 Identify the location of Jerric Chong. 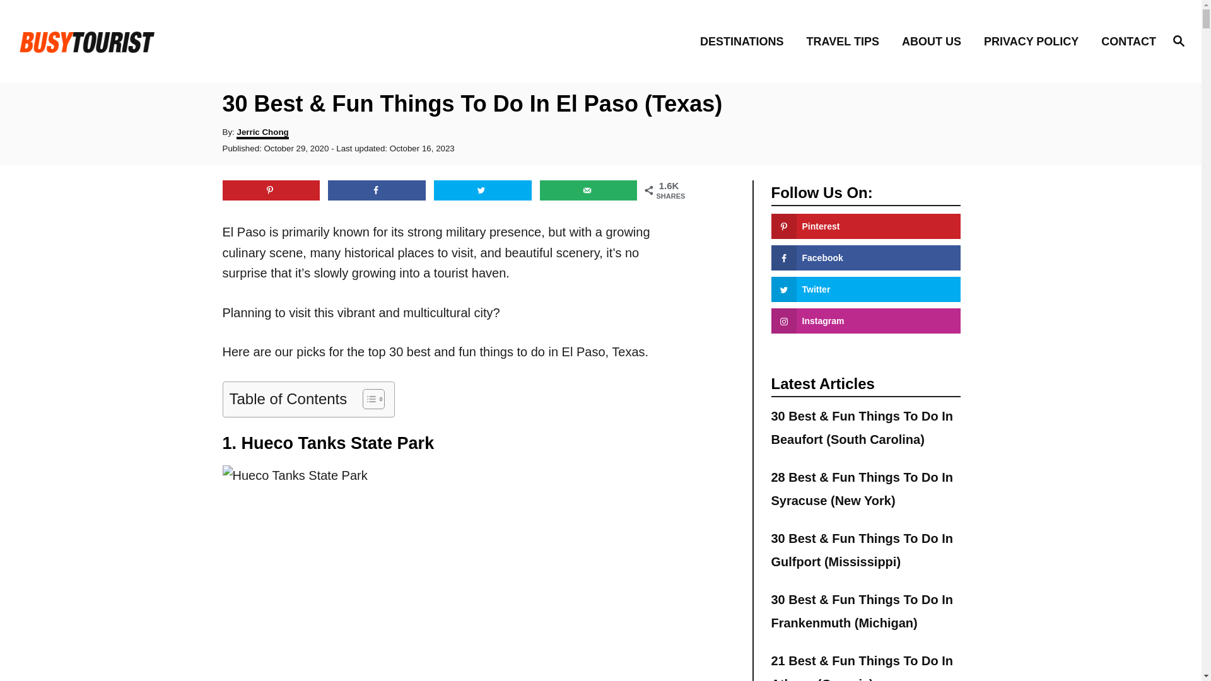
(262, 133).